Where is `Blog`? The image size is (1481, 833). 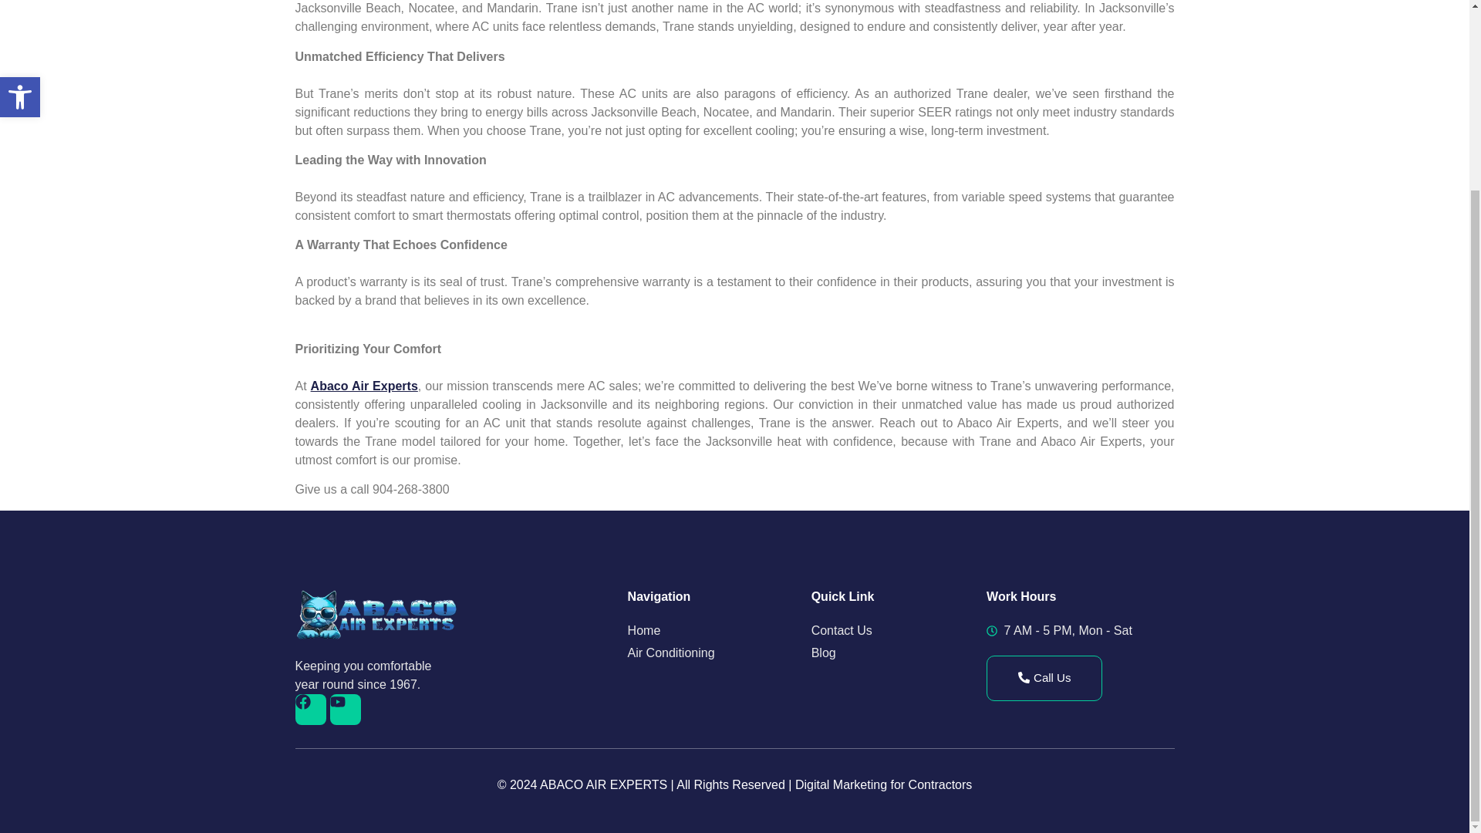
Blog is located at coordinates (899, 653).